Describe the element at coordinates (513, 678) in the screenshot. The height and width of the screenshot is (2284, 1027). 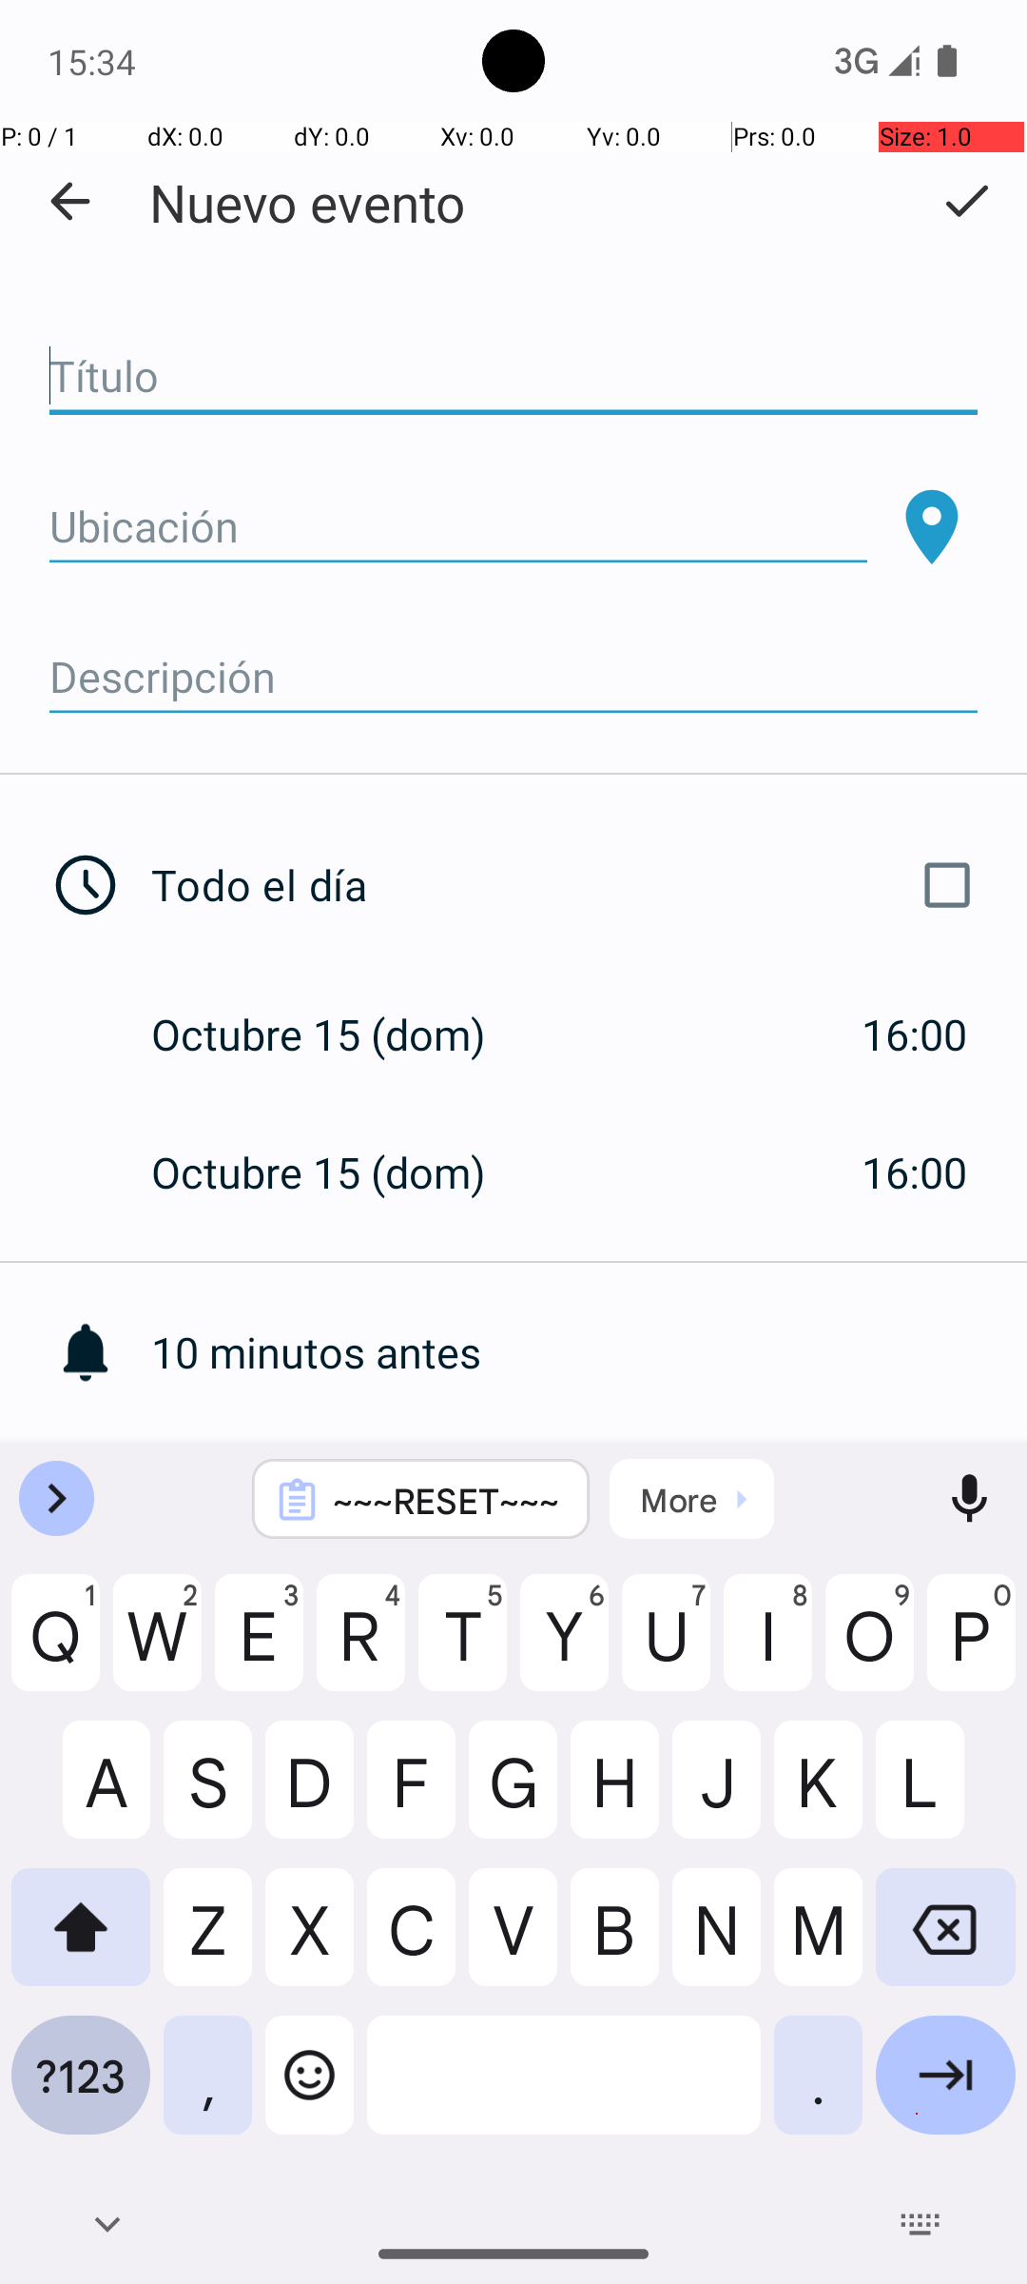
I see `Descripción` at that location.